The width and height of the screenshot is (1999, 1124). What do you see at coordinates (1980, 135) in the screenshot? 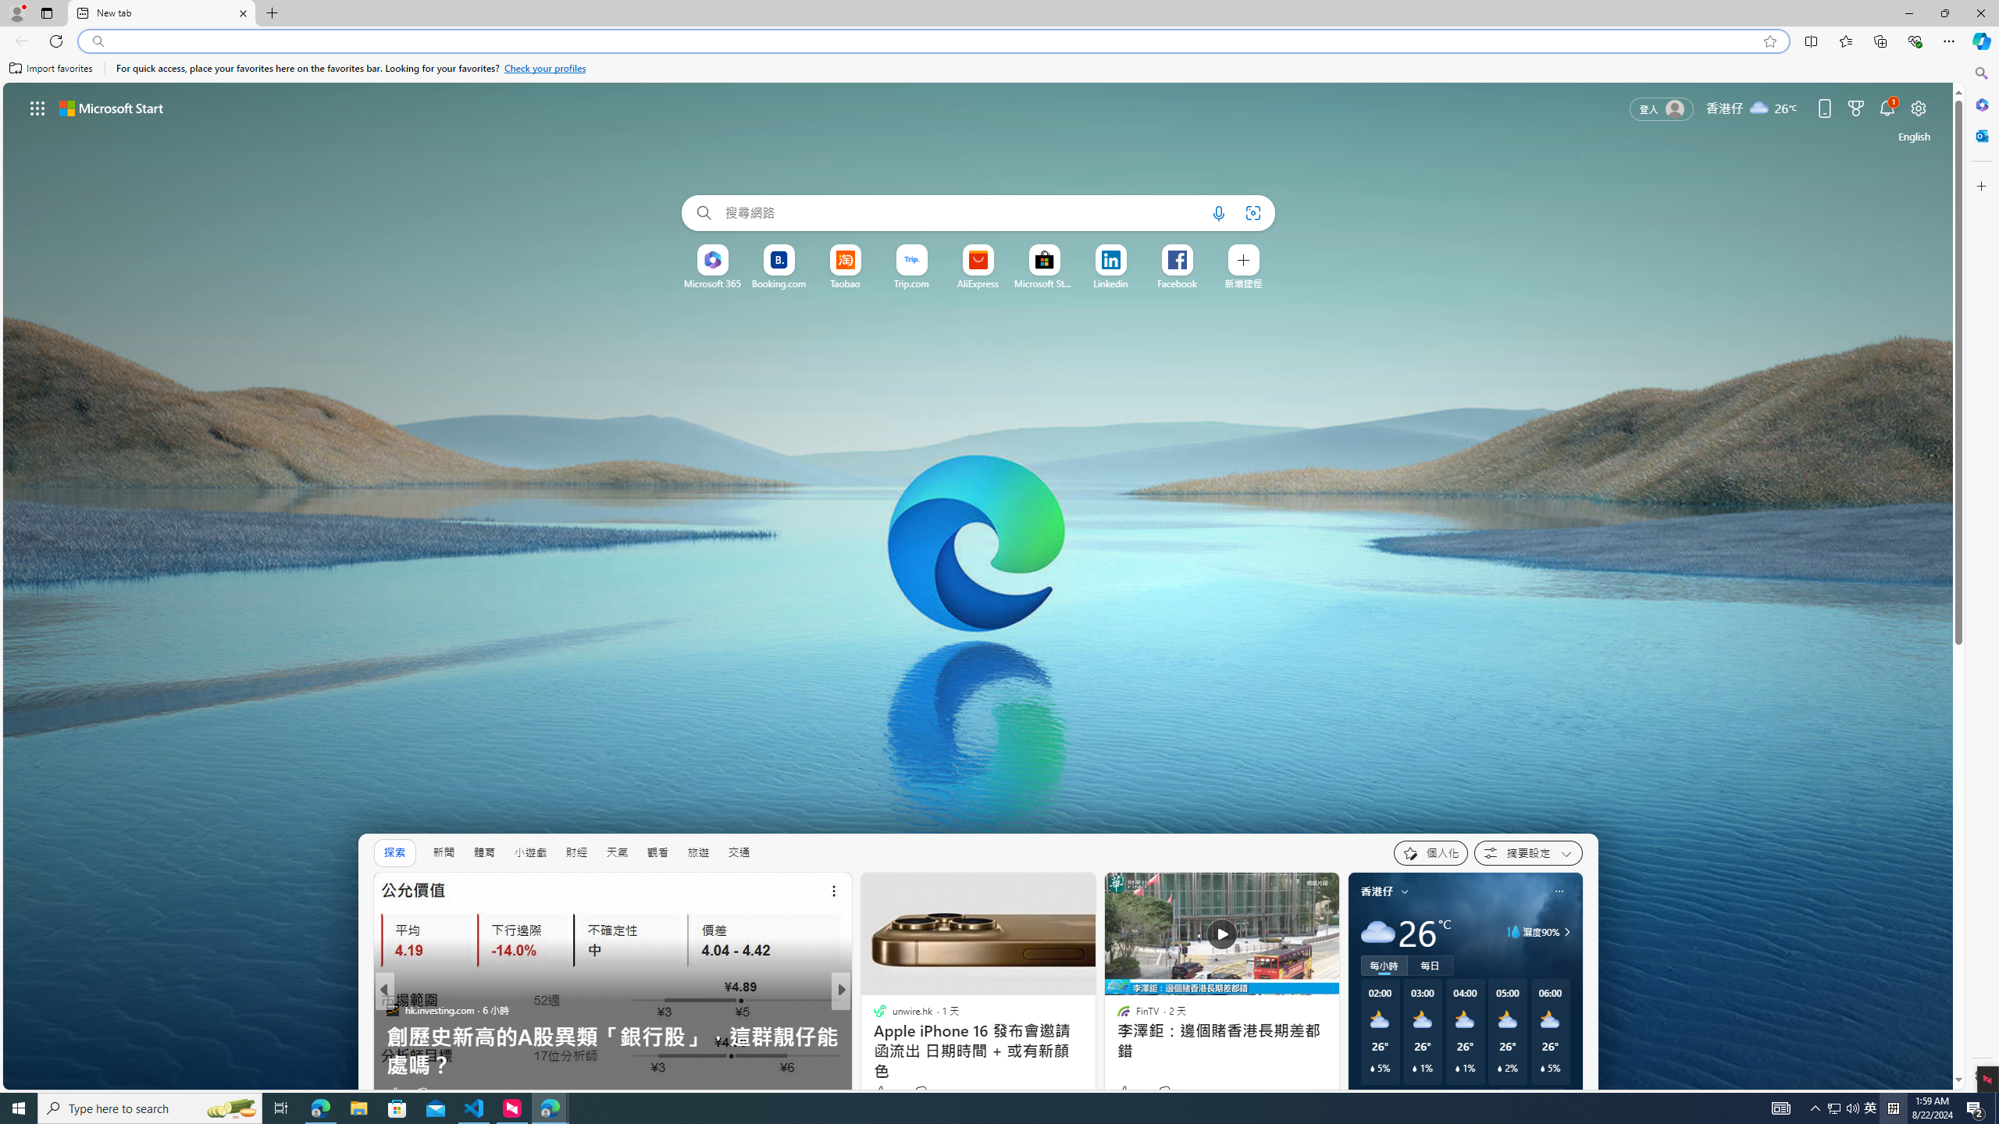
I see `Outlook` at bounding box center [1980, 135].